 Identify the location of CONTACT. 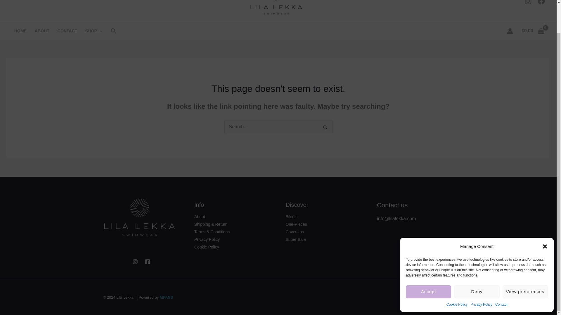
(67, 31).